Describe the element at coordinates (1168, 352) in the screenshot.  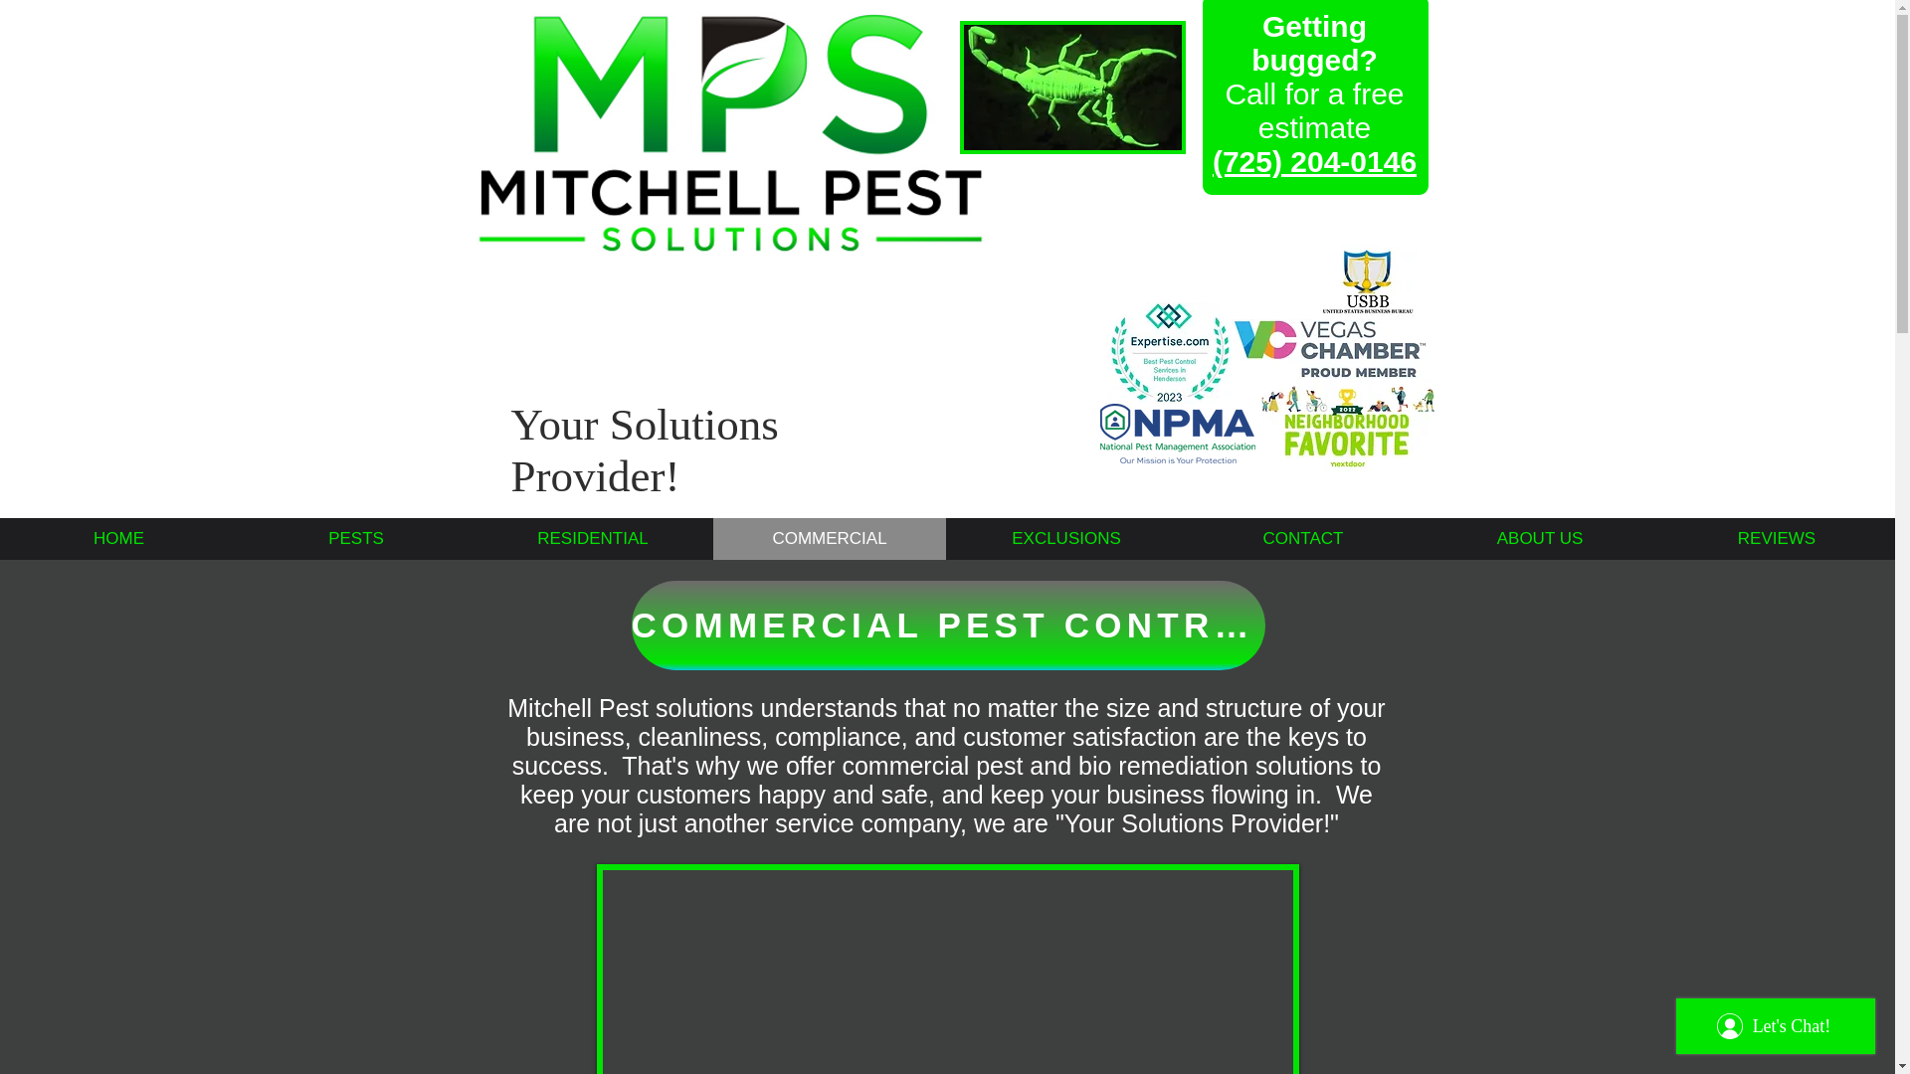
I see `expertise.com logo.jpg` at that location.